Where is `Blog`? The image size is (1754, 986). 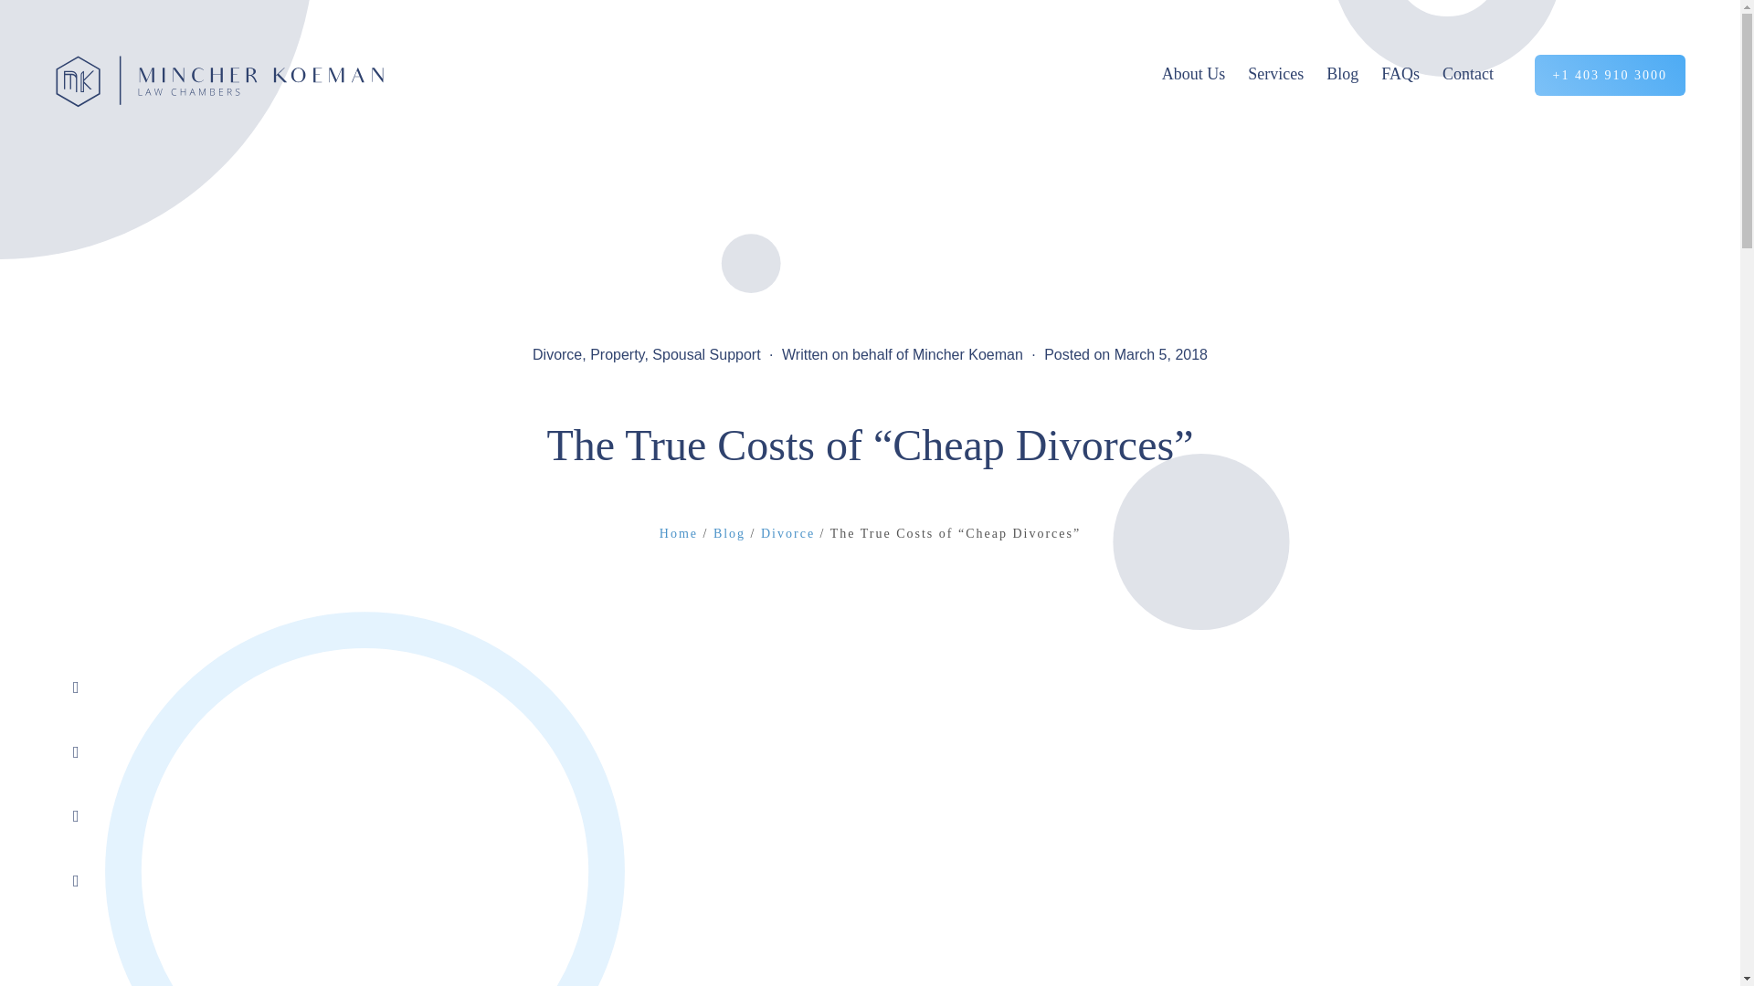 Blog is located at coordinates (729, 533).